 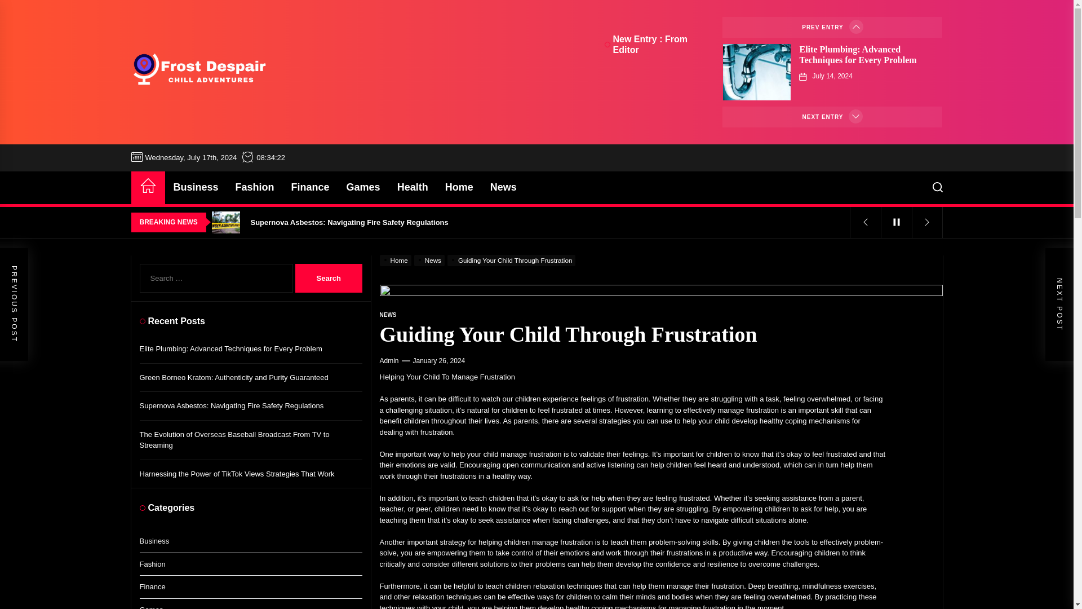 What do you see at coordinates (858, 54) in the screenshot?
I see `Elite Plumbing: Advanced Techniques for Every Problem` at bounding box center [858, 54].